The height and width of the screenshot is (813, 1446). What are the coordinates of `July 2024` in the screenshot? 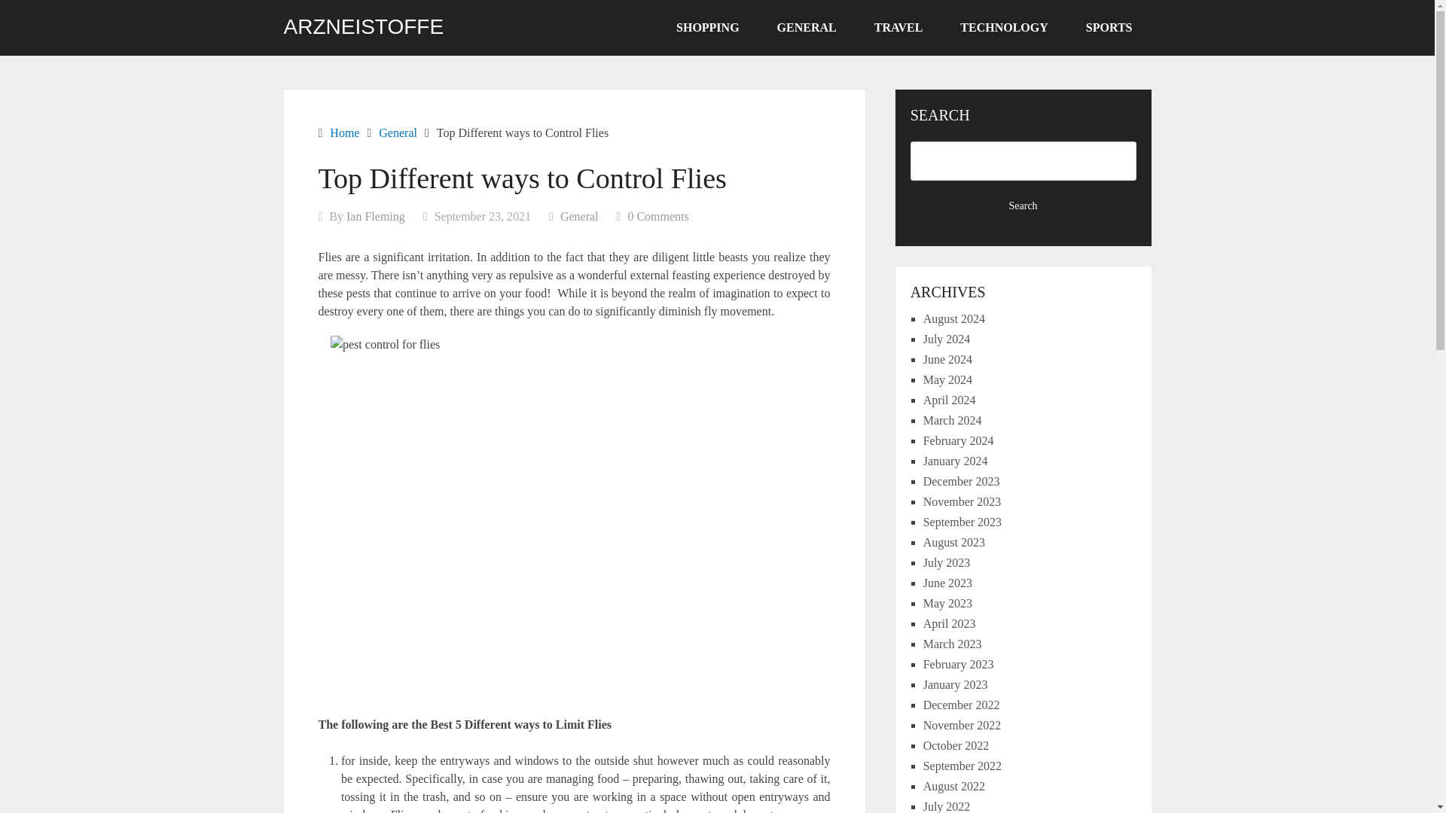 It's located at (947, 339).